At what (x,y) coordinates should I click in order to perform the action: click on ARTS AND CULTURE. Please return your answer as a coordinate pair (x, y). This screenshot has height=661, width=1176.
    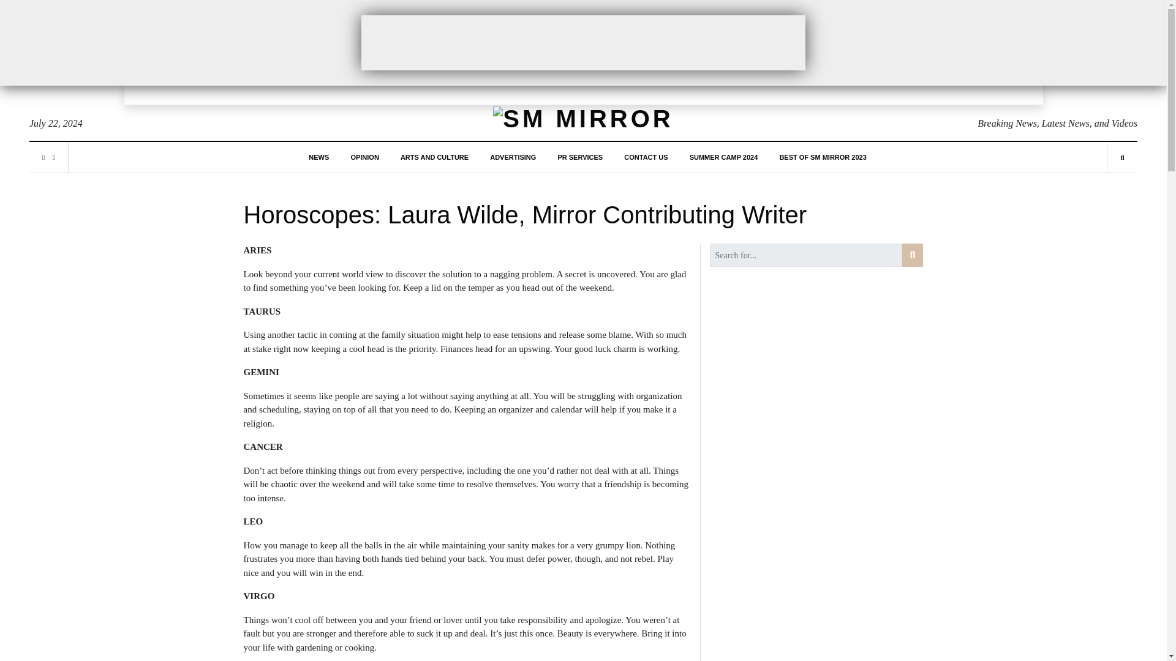
    Looking at the image, I should click on (434, 157).